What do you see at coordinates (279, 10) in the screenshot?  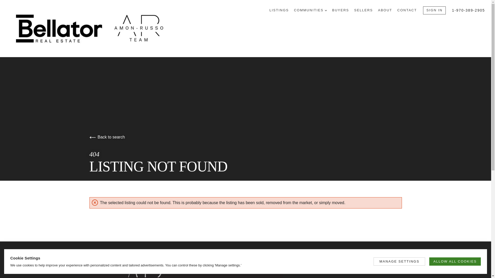 I see `LISTINGS` at bounding box center [279, 10].